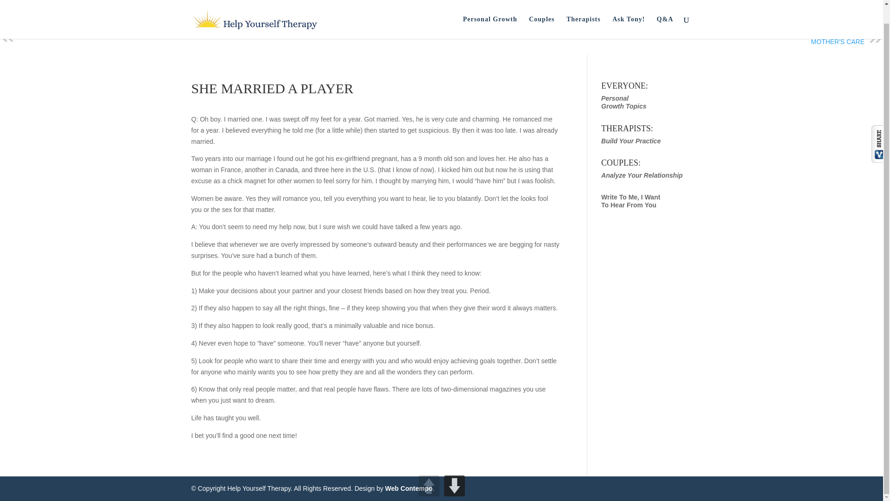 The height and width of the screenshot is (501, 890). I want to click on Web Contempo, so click(409, 488).